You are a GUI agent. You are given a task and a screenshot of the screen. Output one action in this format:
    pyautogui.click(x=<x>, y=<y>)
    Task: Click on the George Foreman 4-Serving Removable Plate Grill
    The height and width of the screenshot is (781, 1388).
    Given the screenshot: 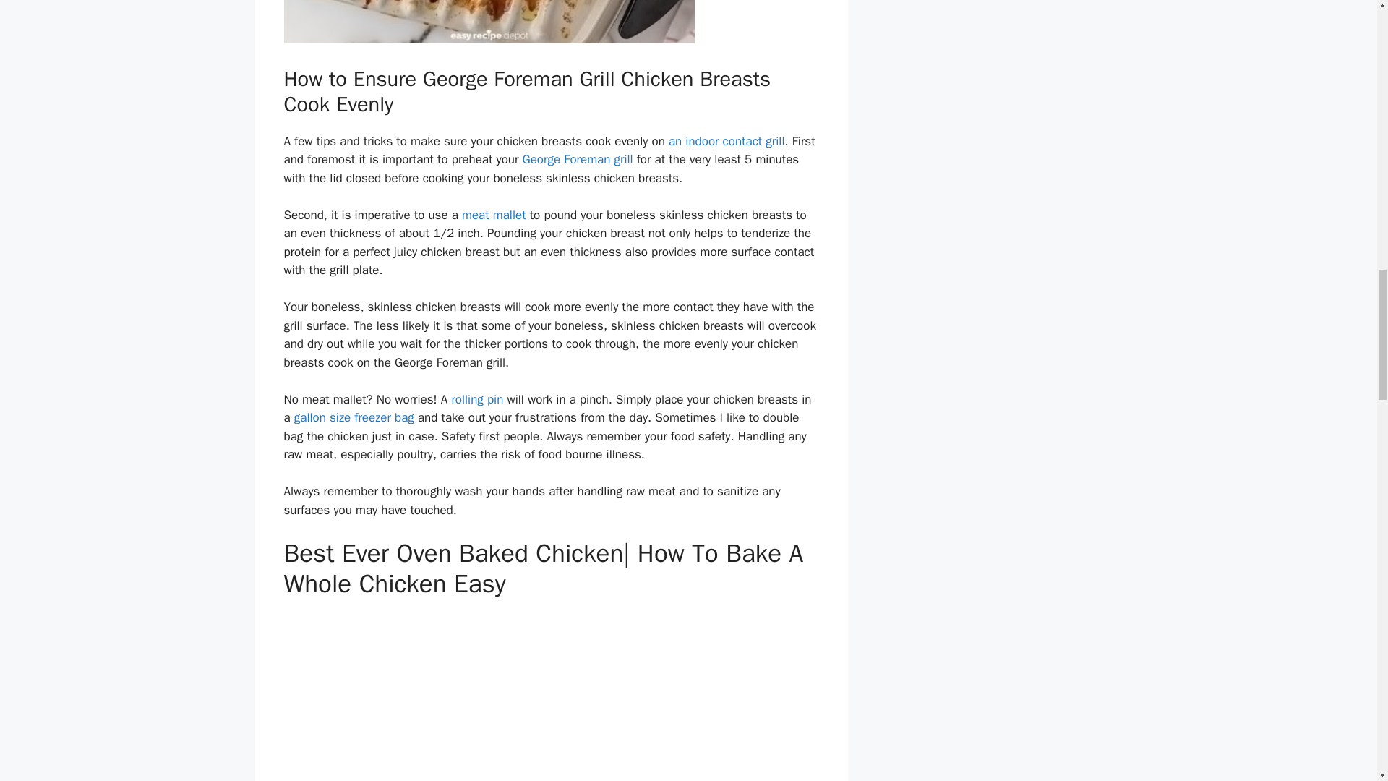 What is the action you would take?
    pyautogui.click(x=577, y=159)
    